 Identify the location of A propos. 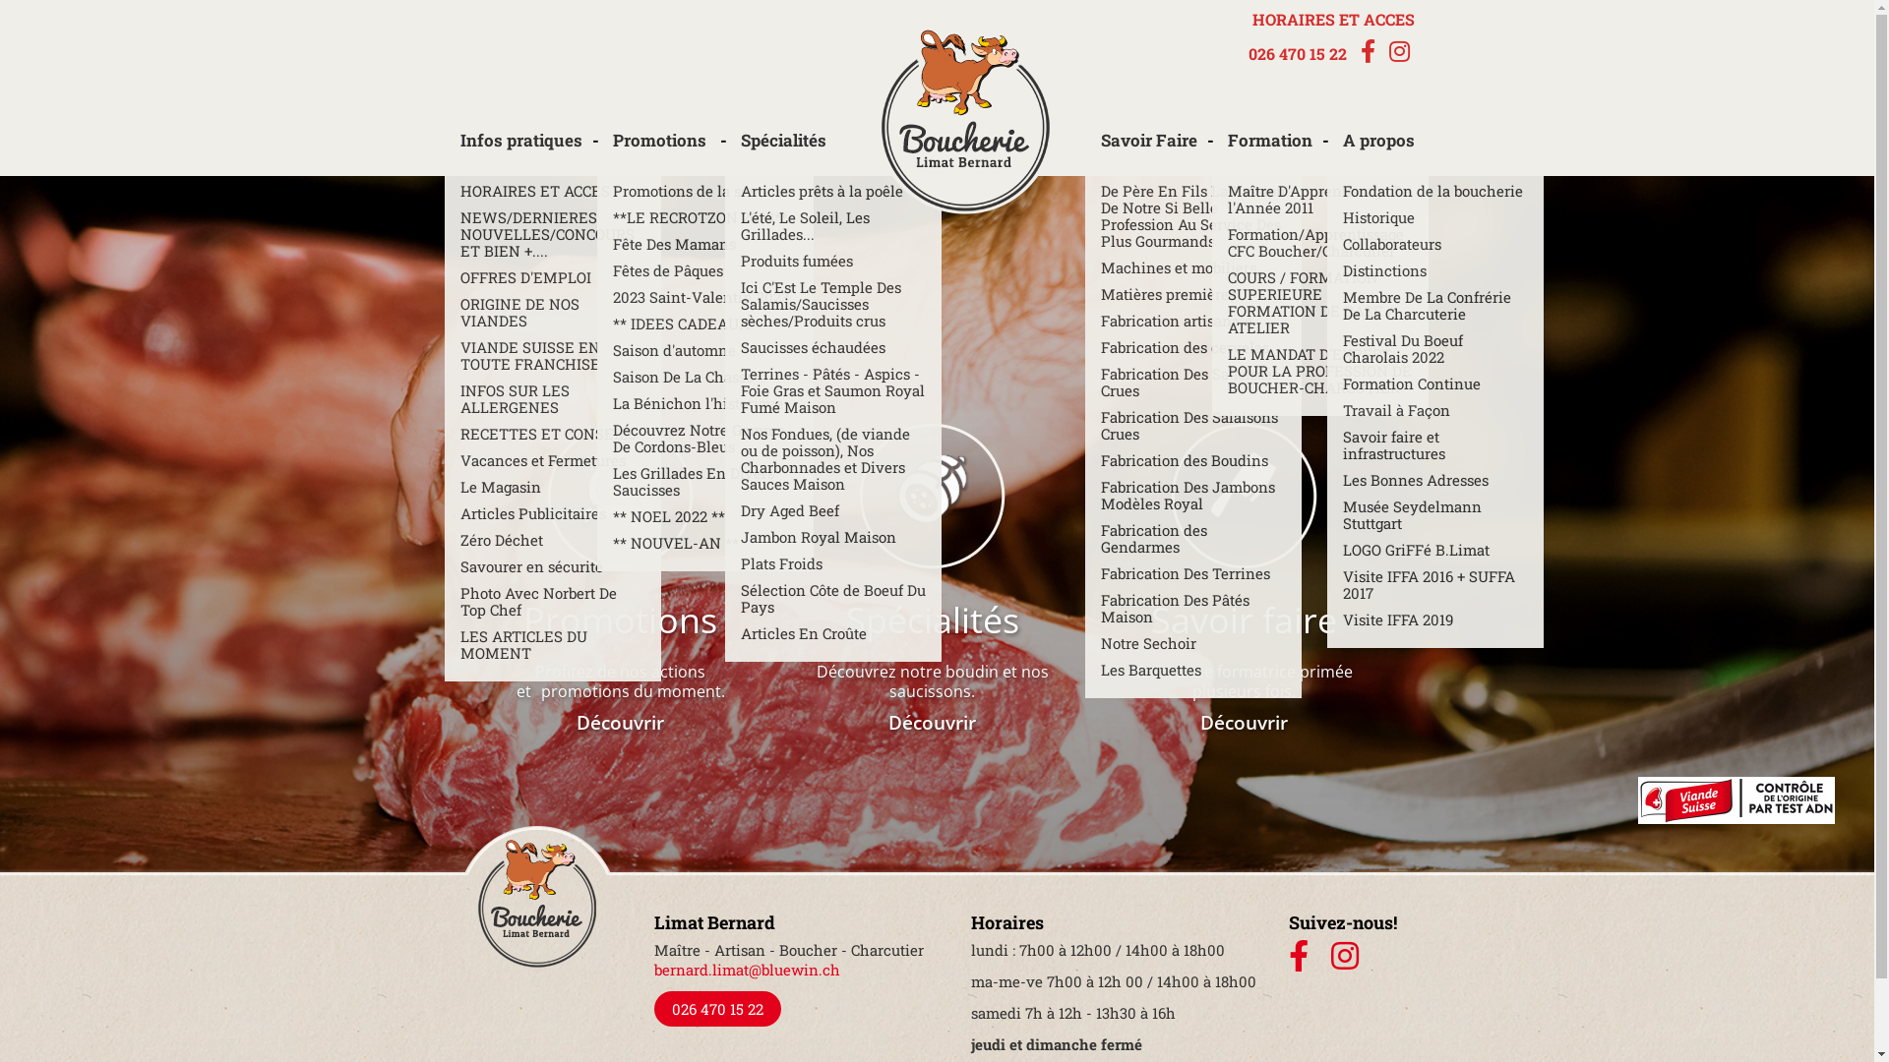
(1379, 149).